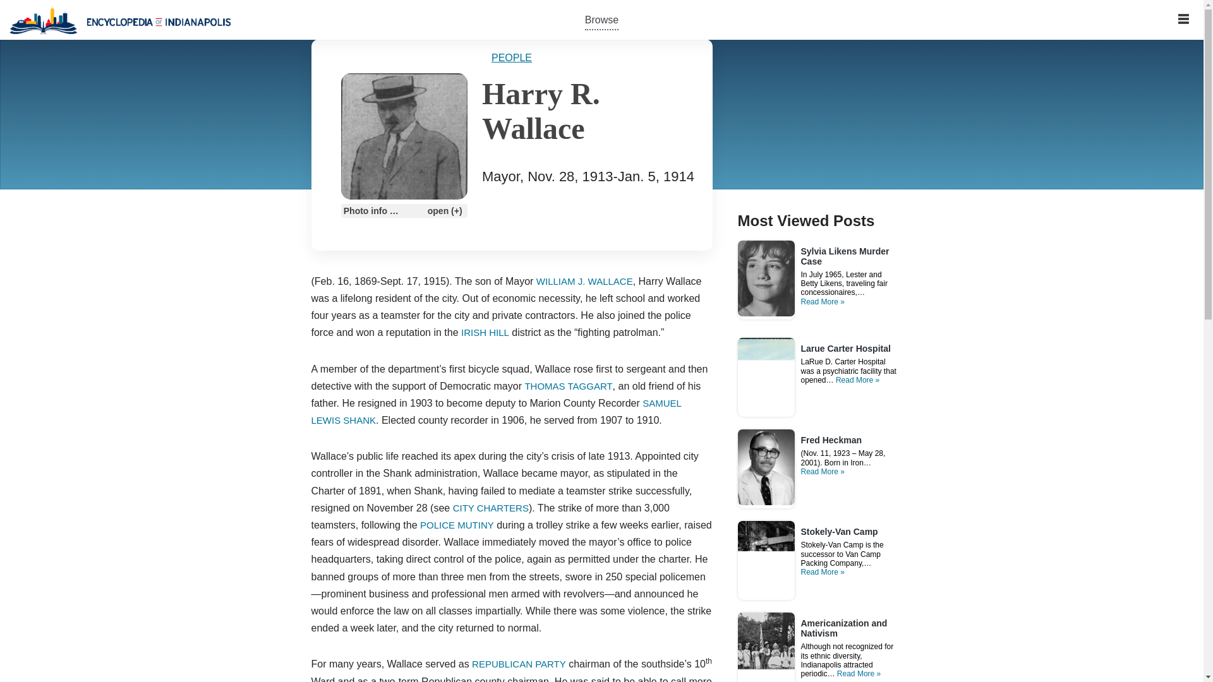  I want to click on Sylvia Likens Murder Case, so click(850, 262).